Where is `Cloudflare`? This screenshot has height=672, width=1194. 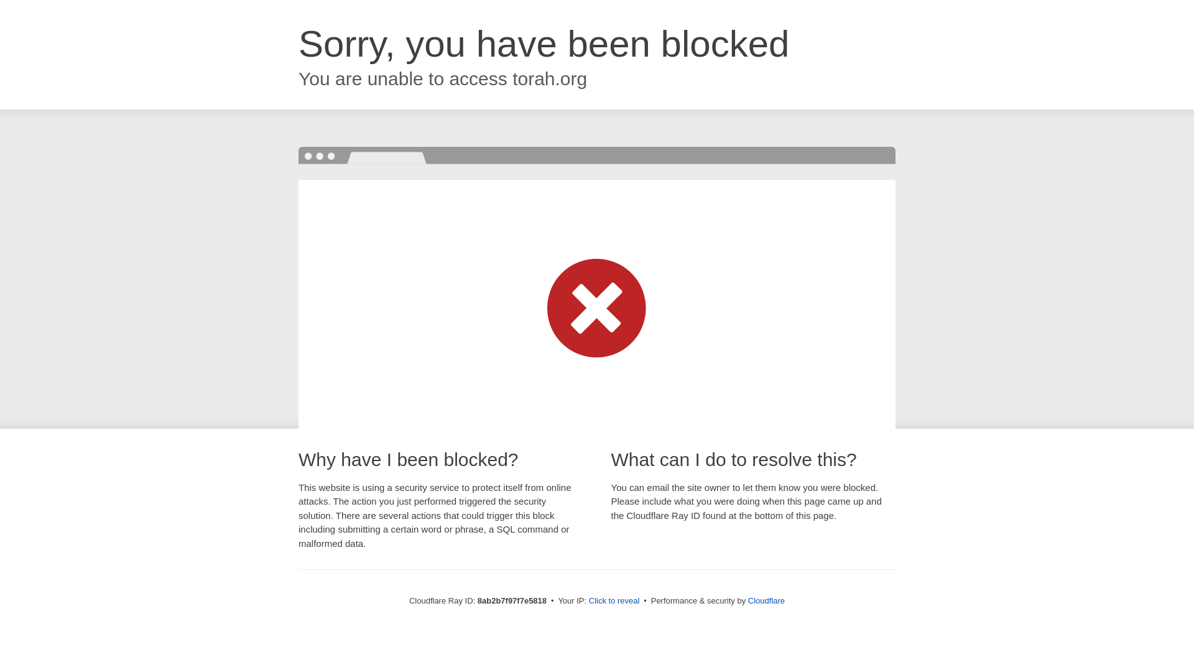 Cloudflare is located at coordinates (766, 600).